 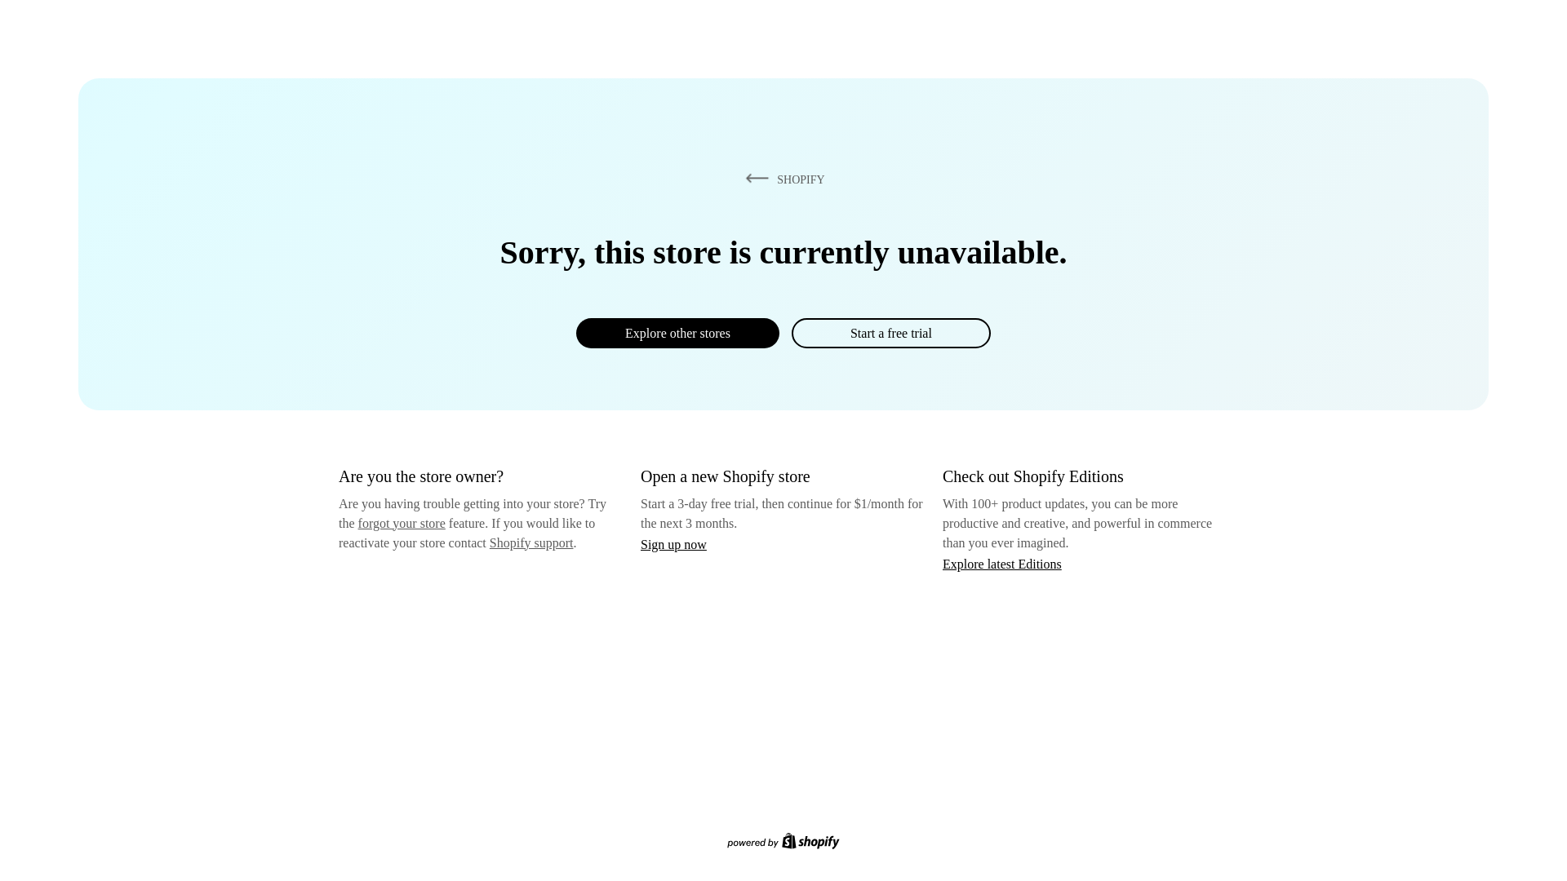 What do you see at coordinates (530, 542) in the screenshot?
I see `Shopify support` at bounding box center [530, 542].